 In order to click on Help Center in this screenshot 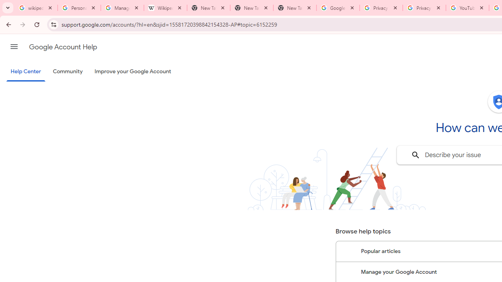, I will do `click(26, 72)`.